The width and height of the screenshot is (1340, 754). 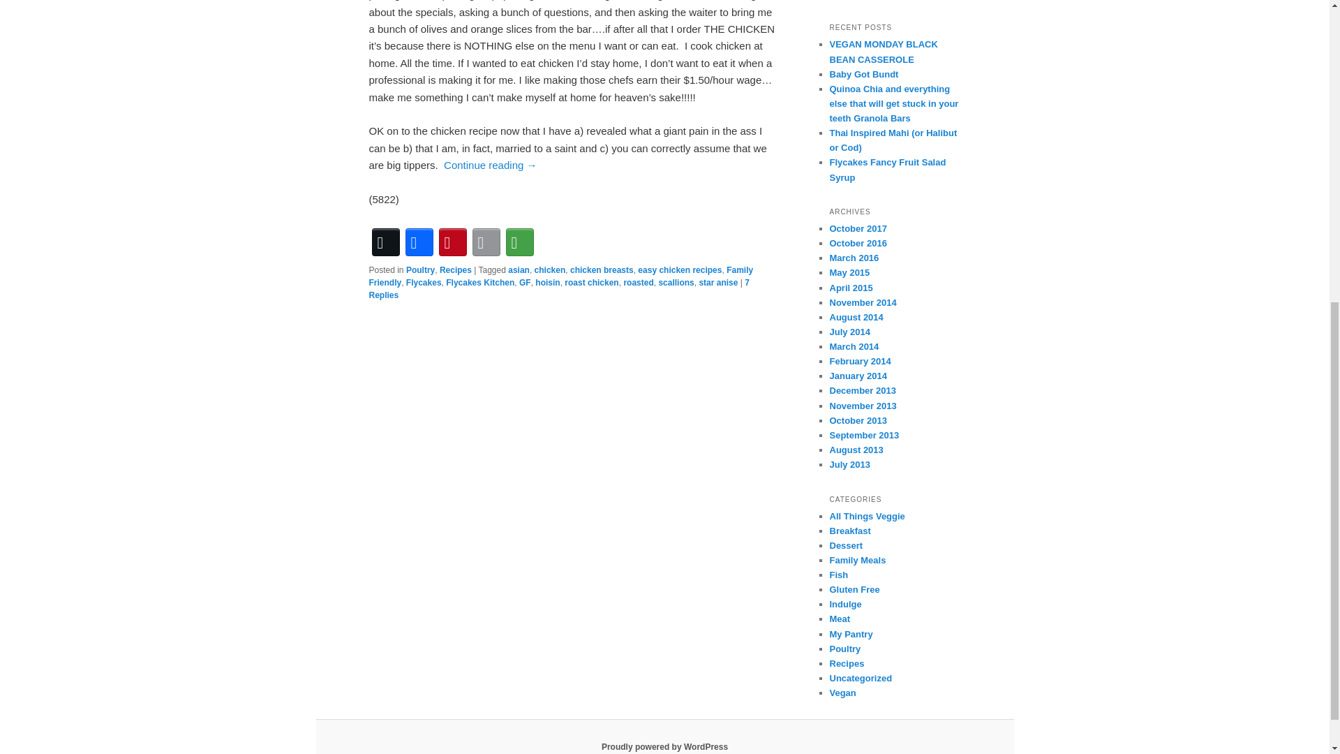 What do you see at coordinates (561, 276) in the screenshot?
I see `Family Friendly` at bounding box center [561, 276].